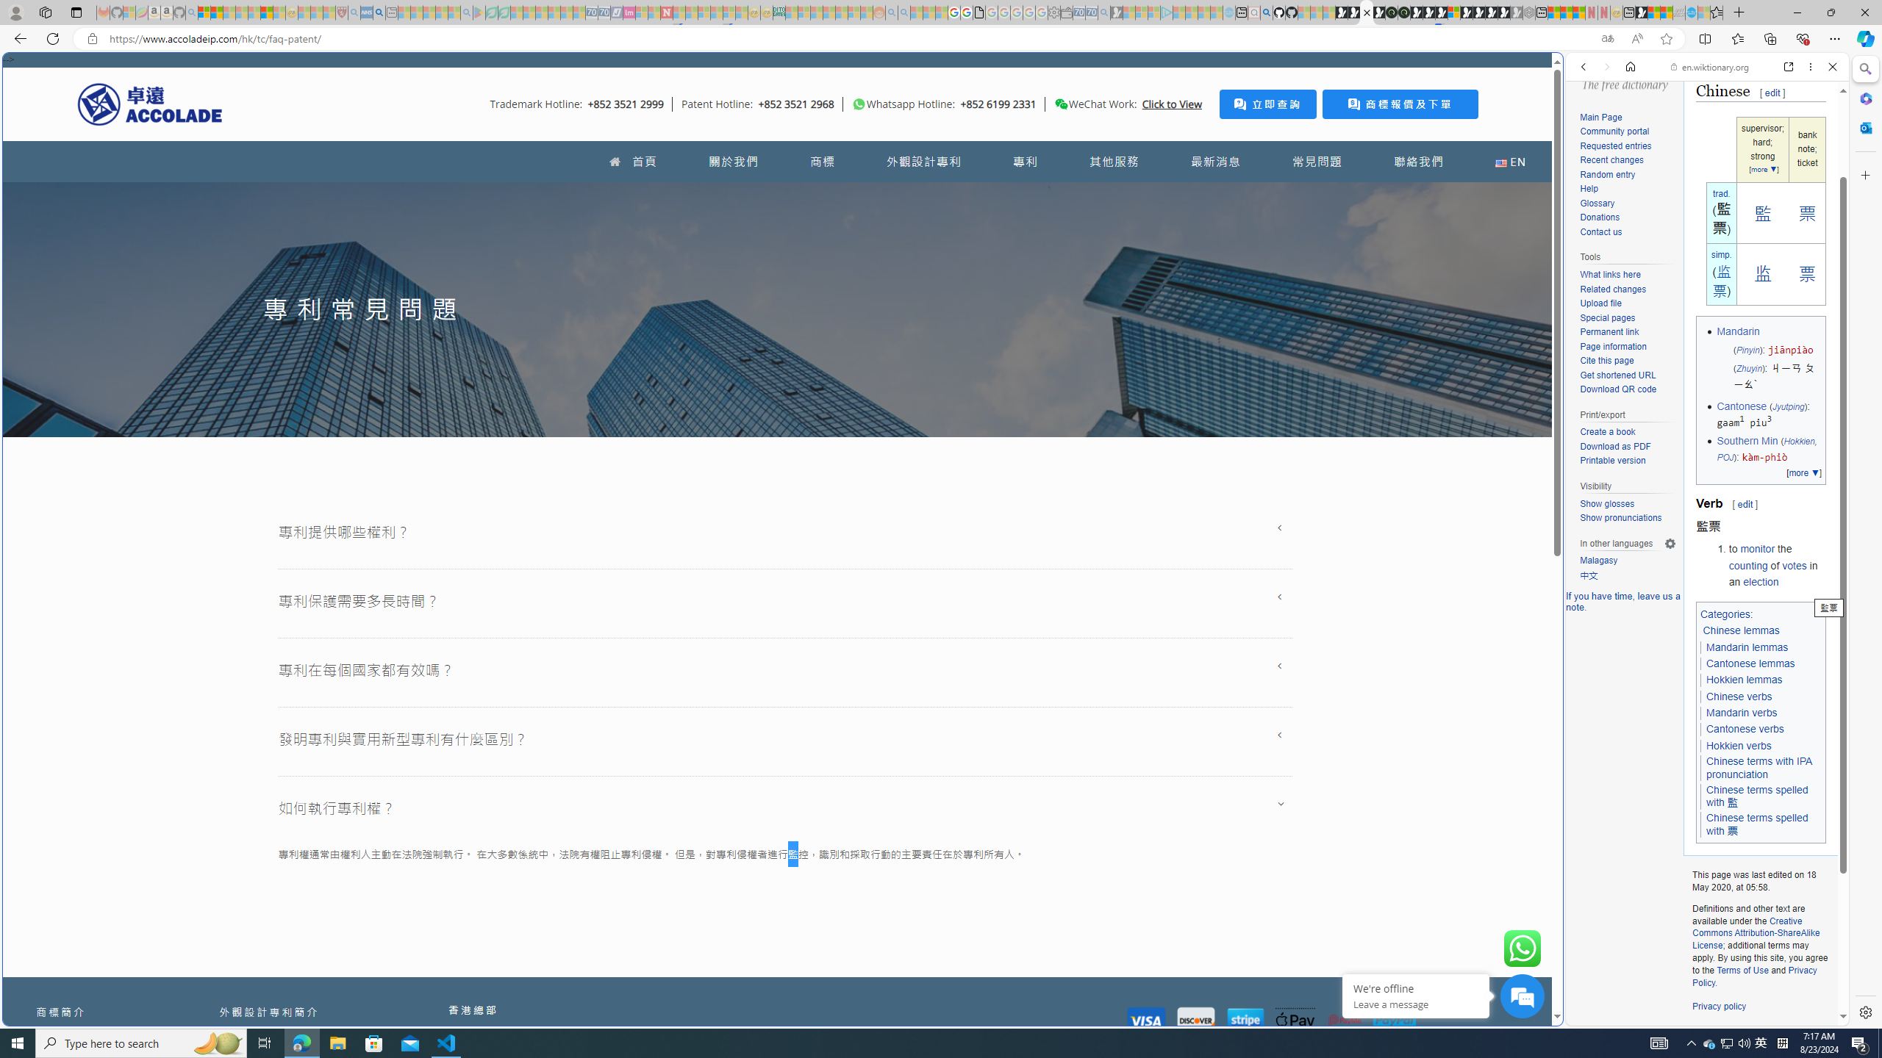  What do you see at coordinates (1701, 492) in the screenshot?
I see `Wiktionary` at bounding box center [1701, 492].